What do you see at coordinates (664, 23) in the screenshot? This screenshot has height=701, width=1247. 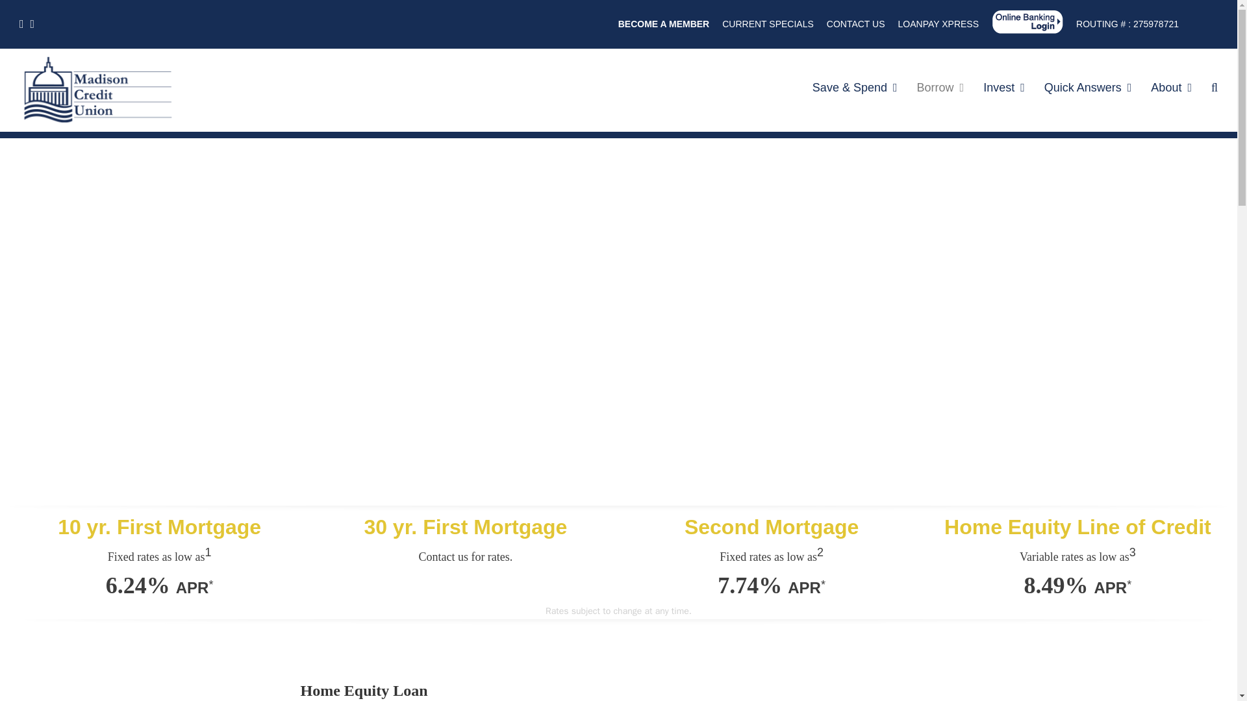 I see `BECOME A MEMBER` at bounding box center [664, 23].